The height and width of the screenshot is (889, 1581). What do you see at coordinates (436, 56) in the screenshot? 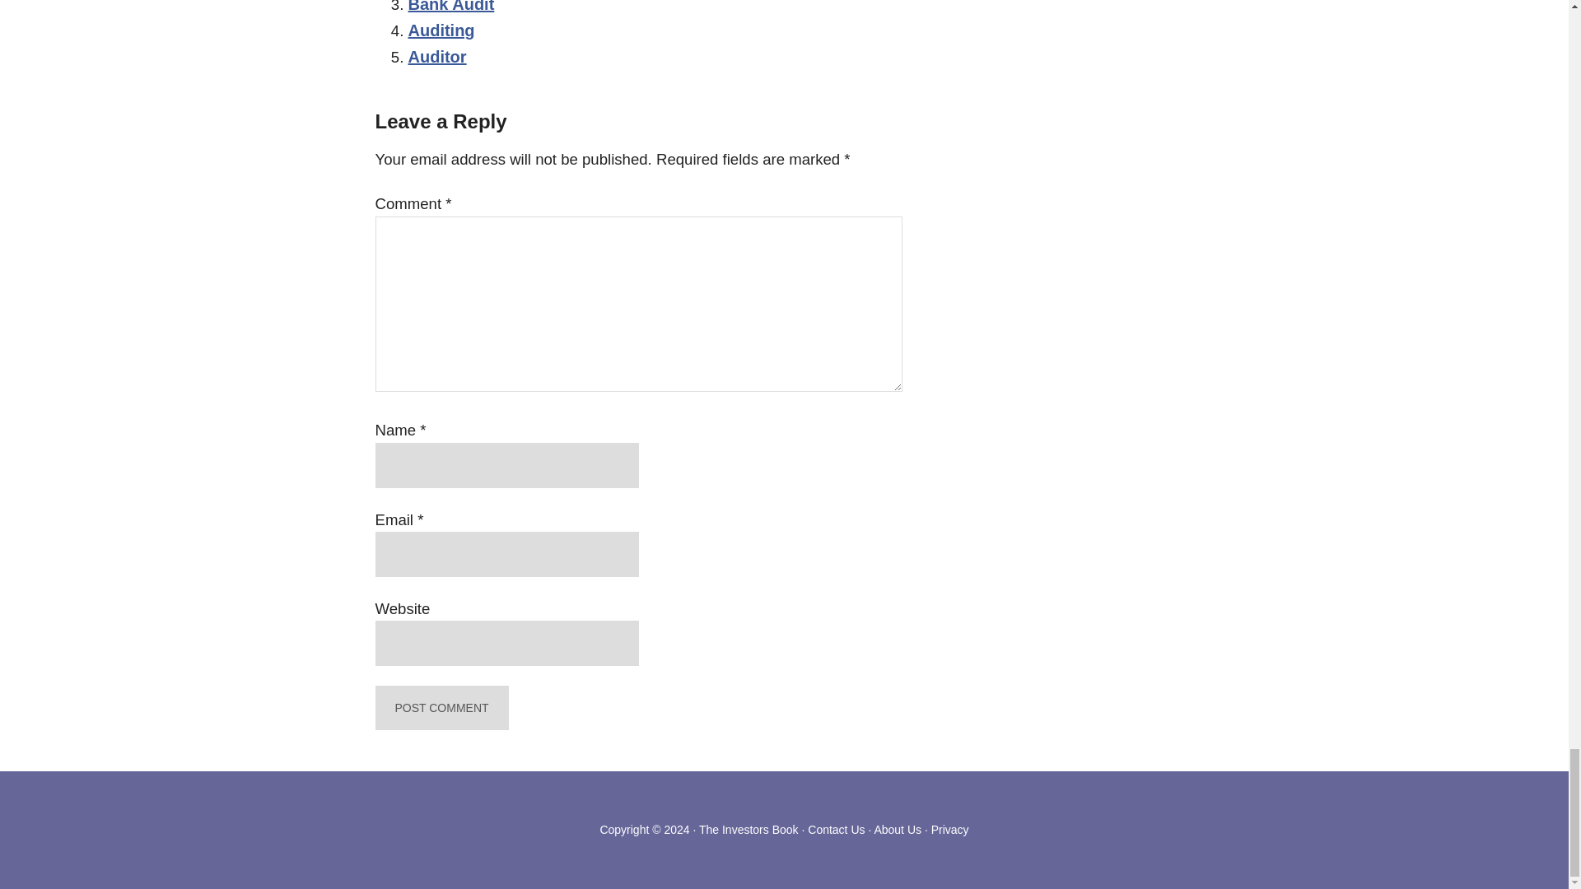
I see `Auditor` at bounding box center [436, 56].